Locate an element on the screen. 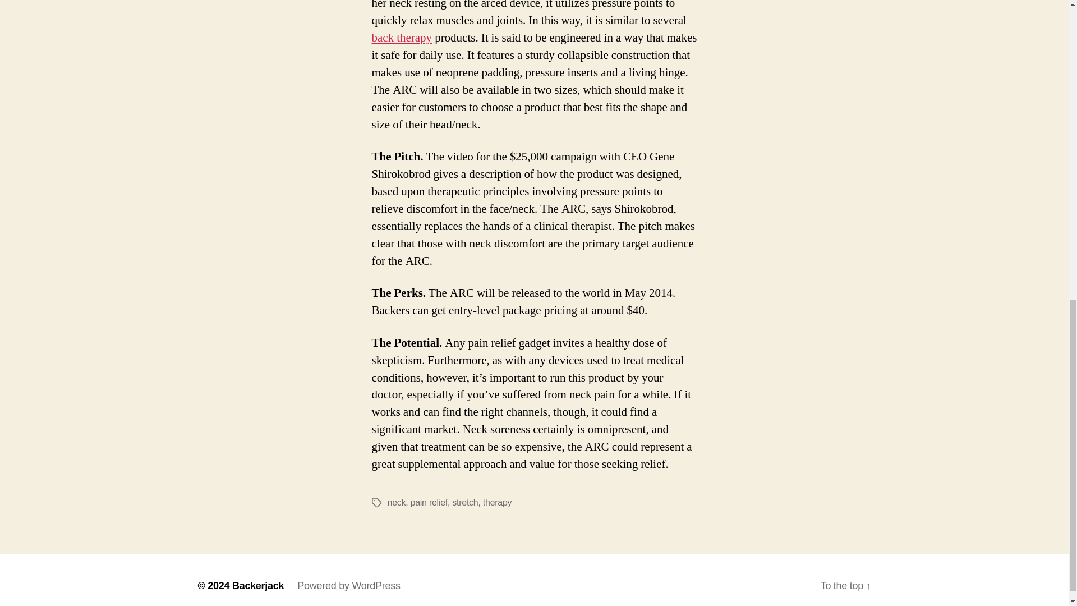 The width and height of the screenshot is (1077, 606). stretch is located at coordinates (465, 502).